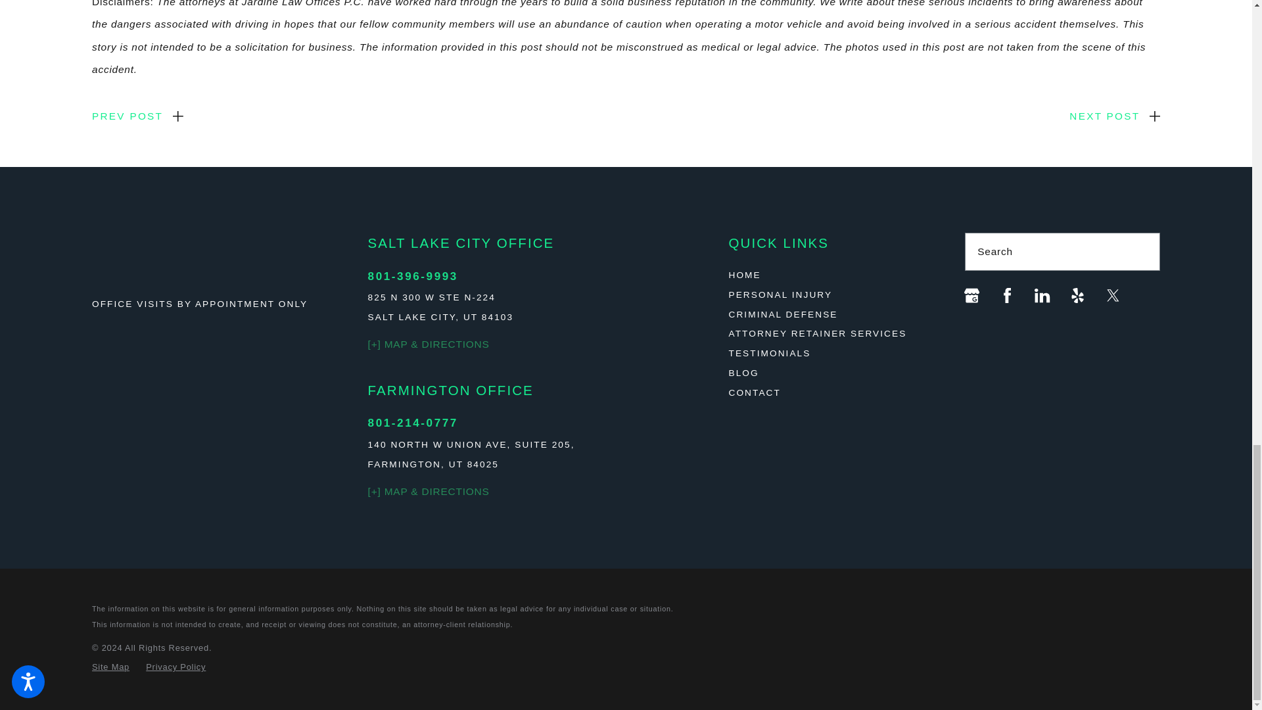 The width and height of the screenshot is (1262, 710). I want to click on Yelp, so click(1078, 296).